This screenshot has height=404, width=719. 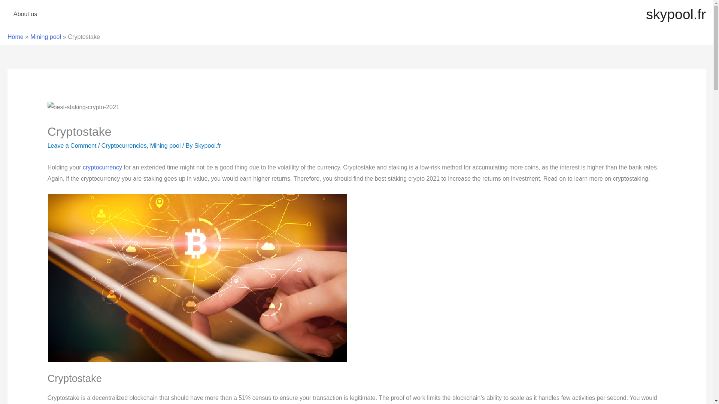 What do you see at coordinates (25, 14) in the screenshot?
I see `About us` at bounding box center [25, 14].